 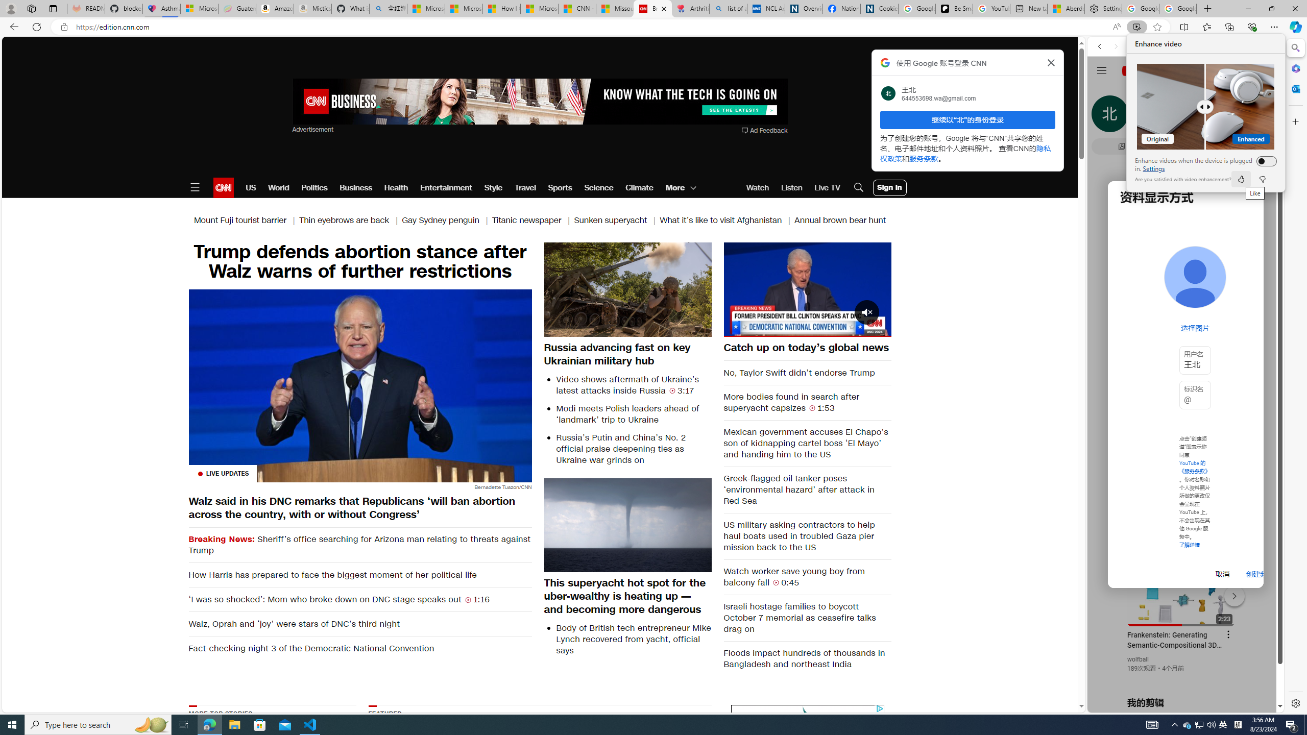 I want to click on Style, so click(x=493, y=188).